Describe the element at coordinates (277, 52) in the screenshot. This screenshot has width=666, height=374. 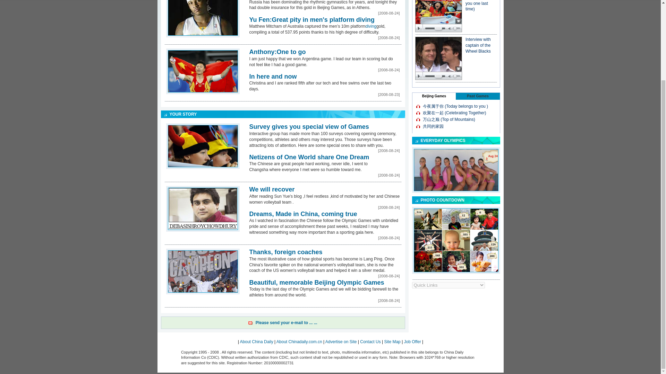
I see `Anthony:One to go` at that location.